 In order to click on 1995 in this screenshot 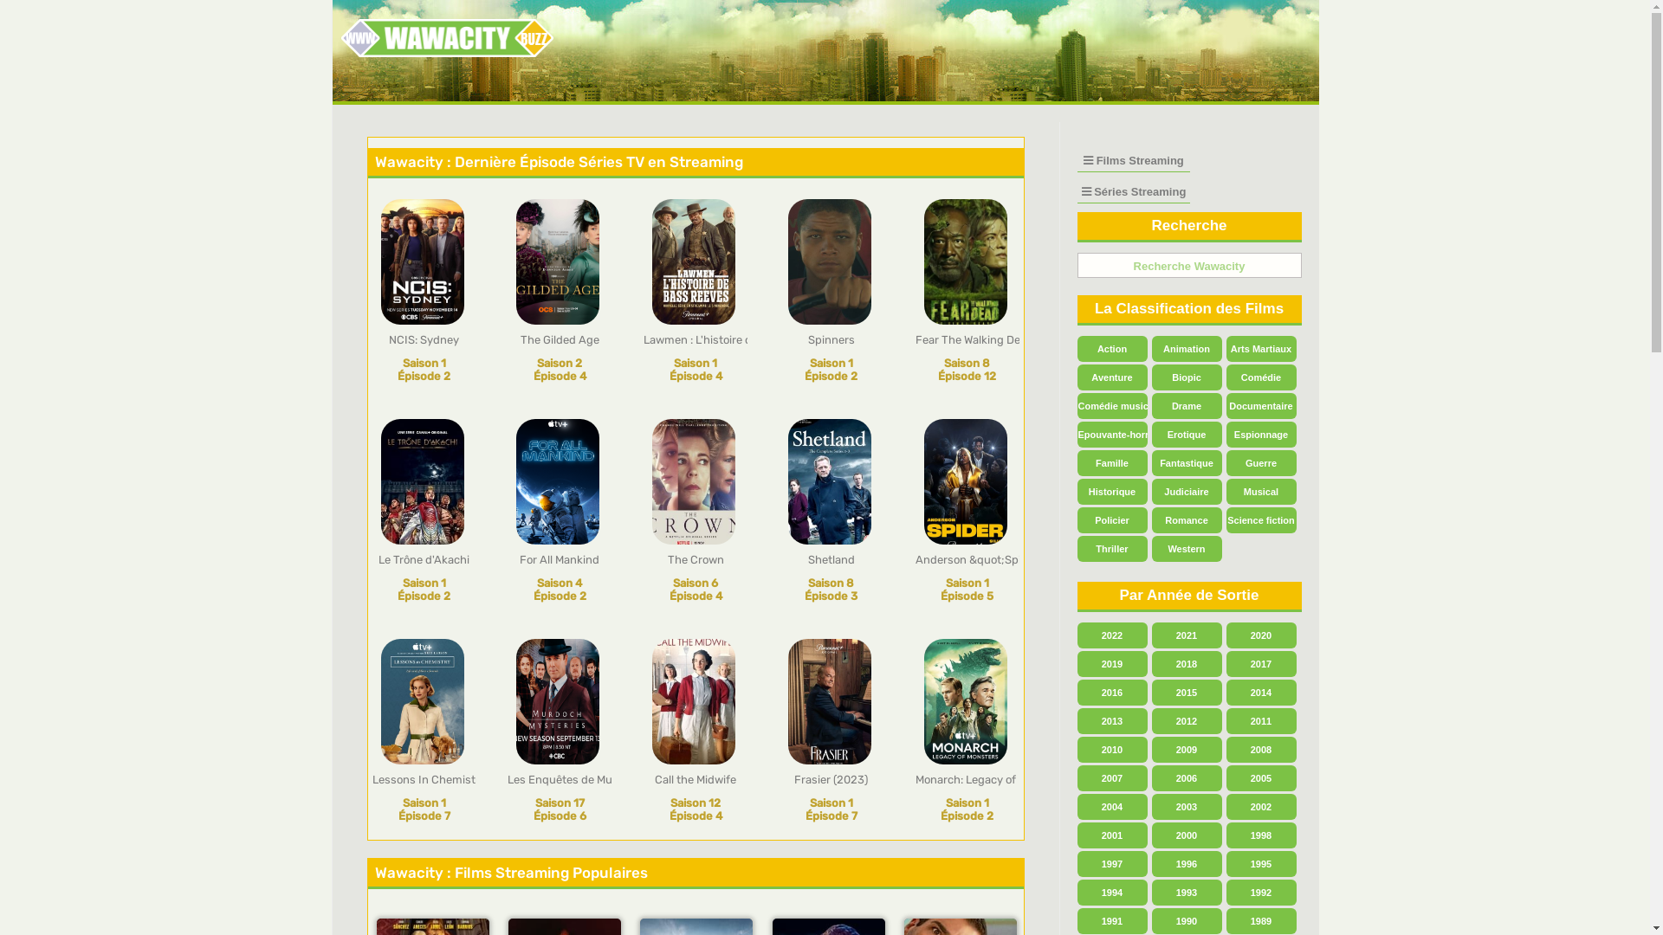, I will do `click(1261, 864)`.